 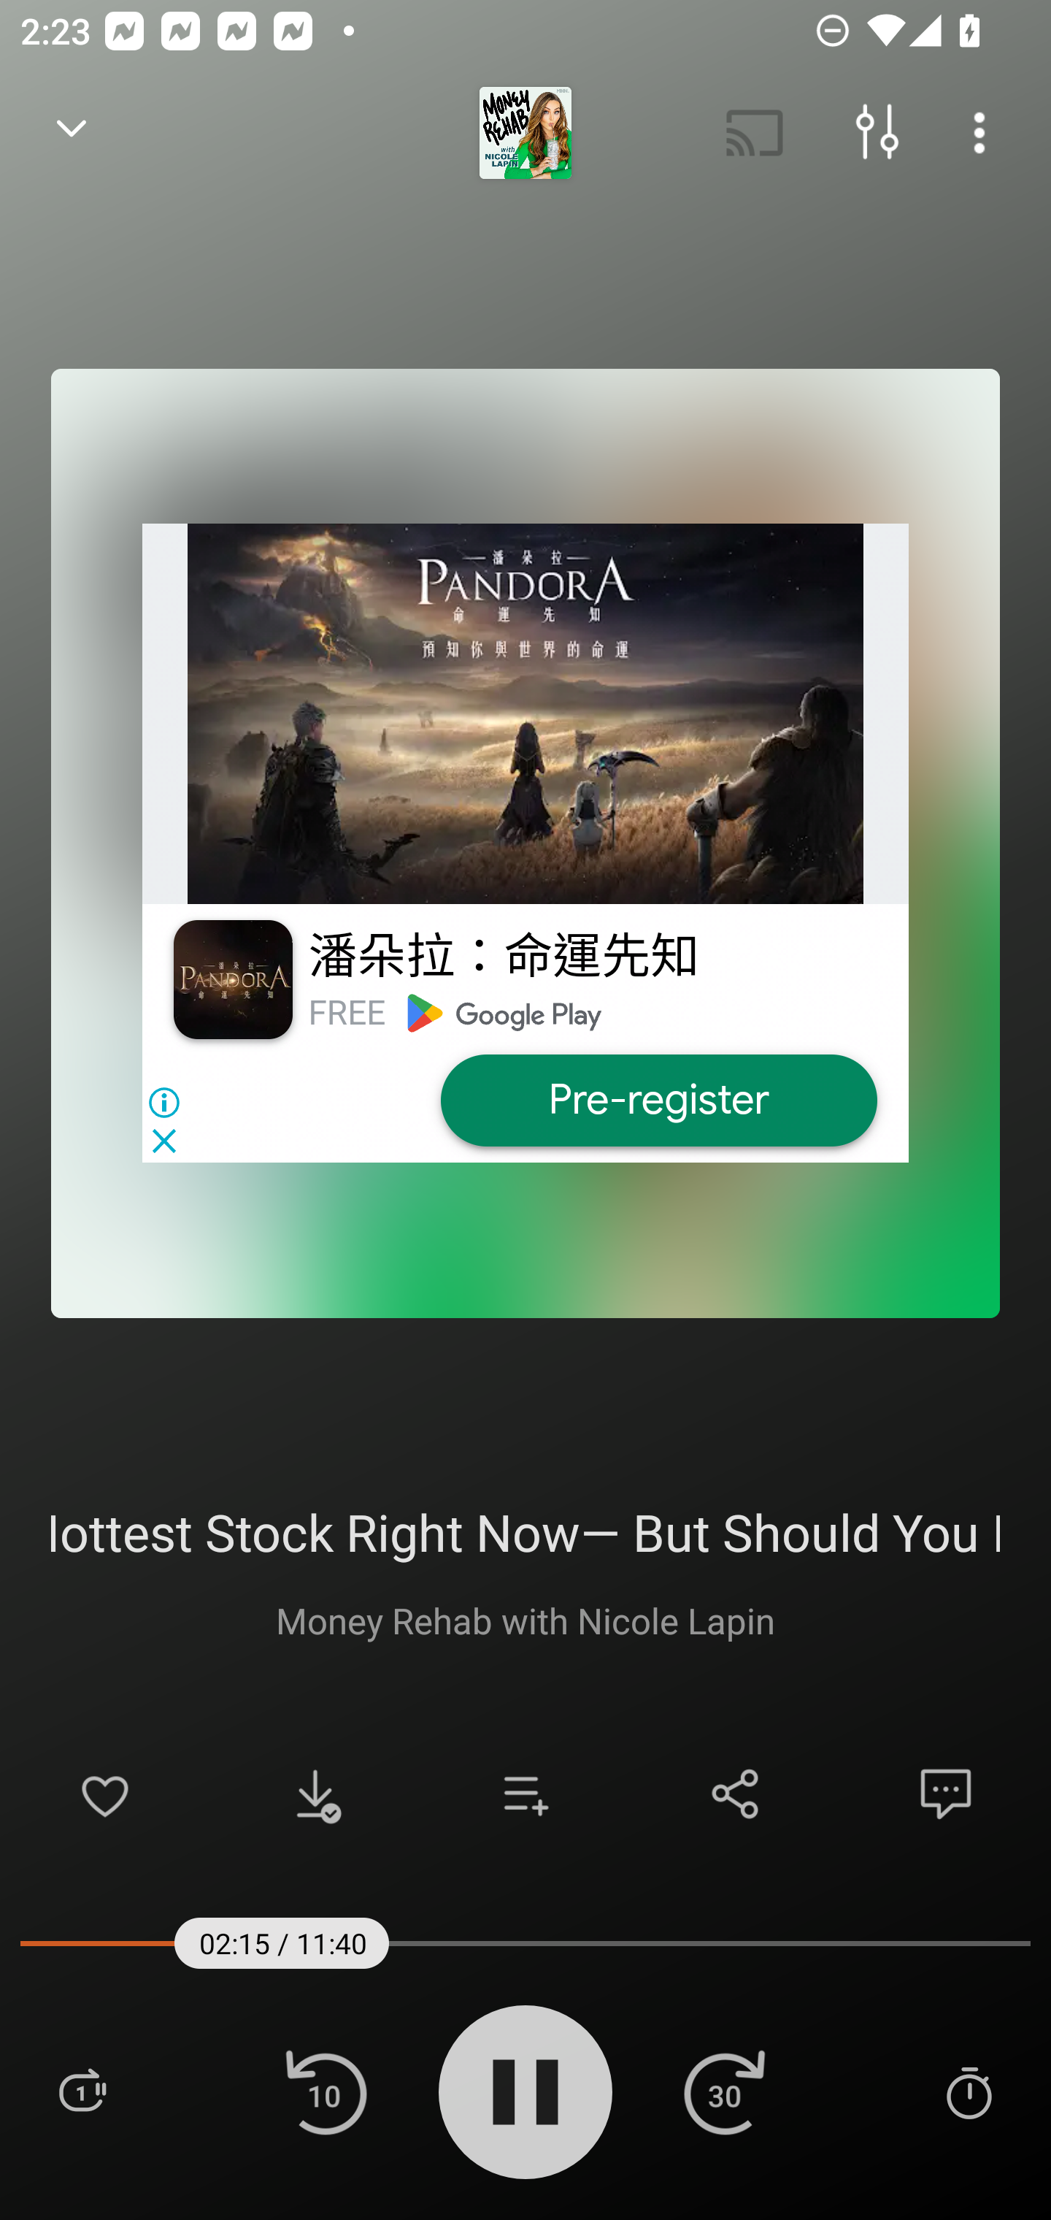 What do you see at coordinates (736, 1794) in the screenshot?
I see `Share` at bounding box center [736, 1794].